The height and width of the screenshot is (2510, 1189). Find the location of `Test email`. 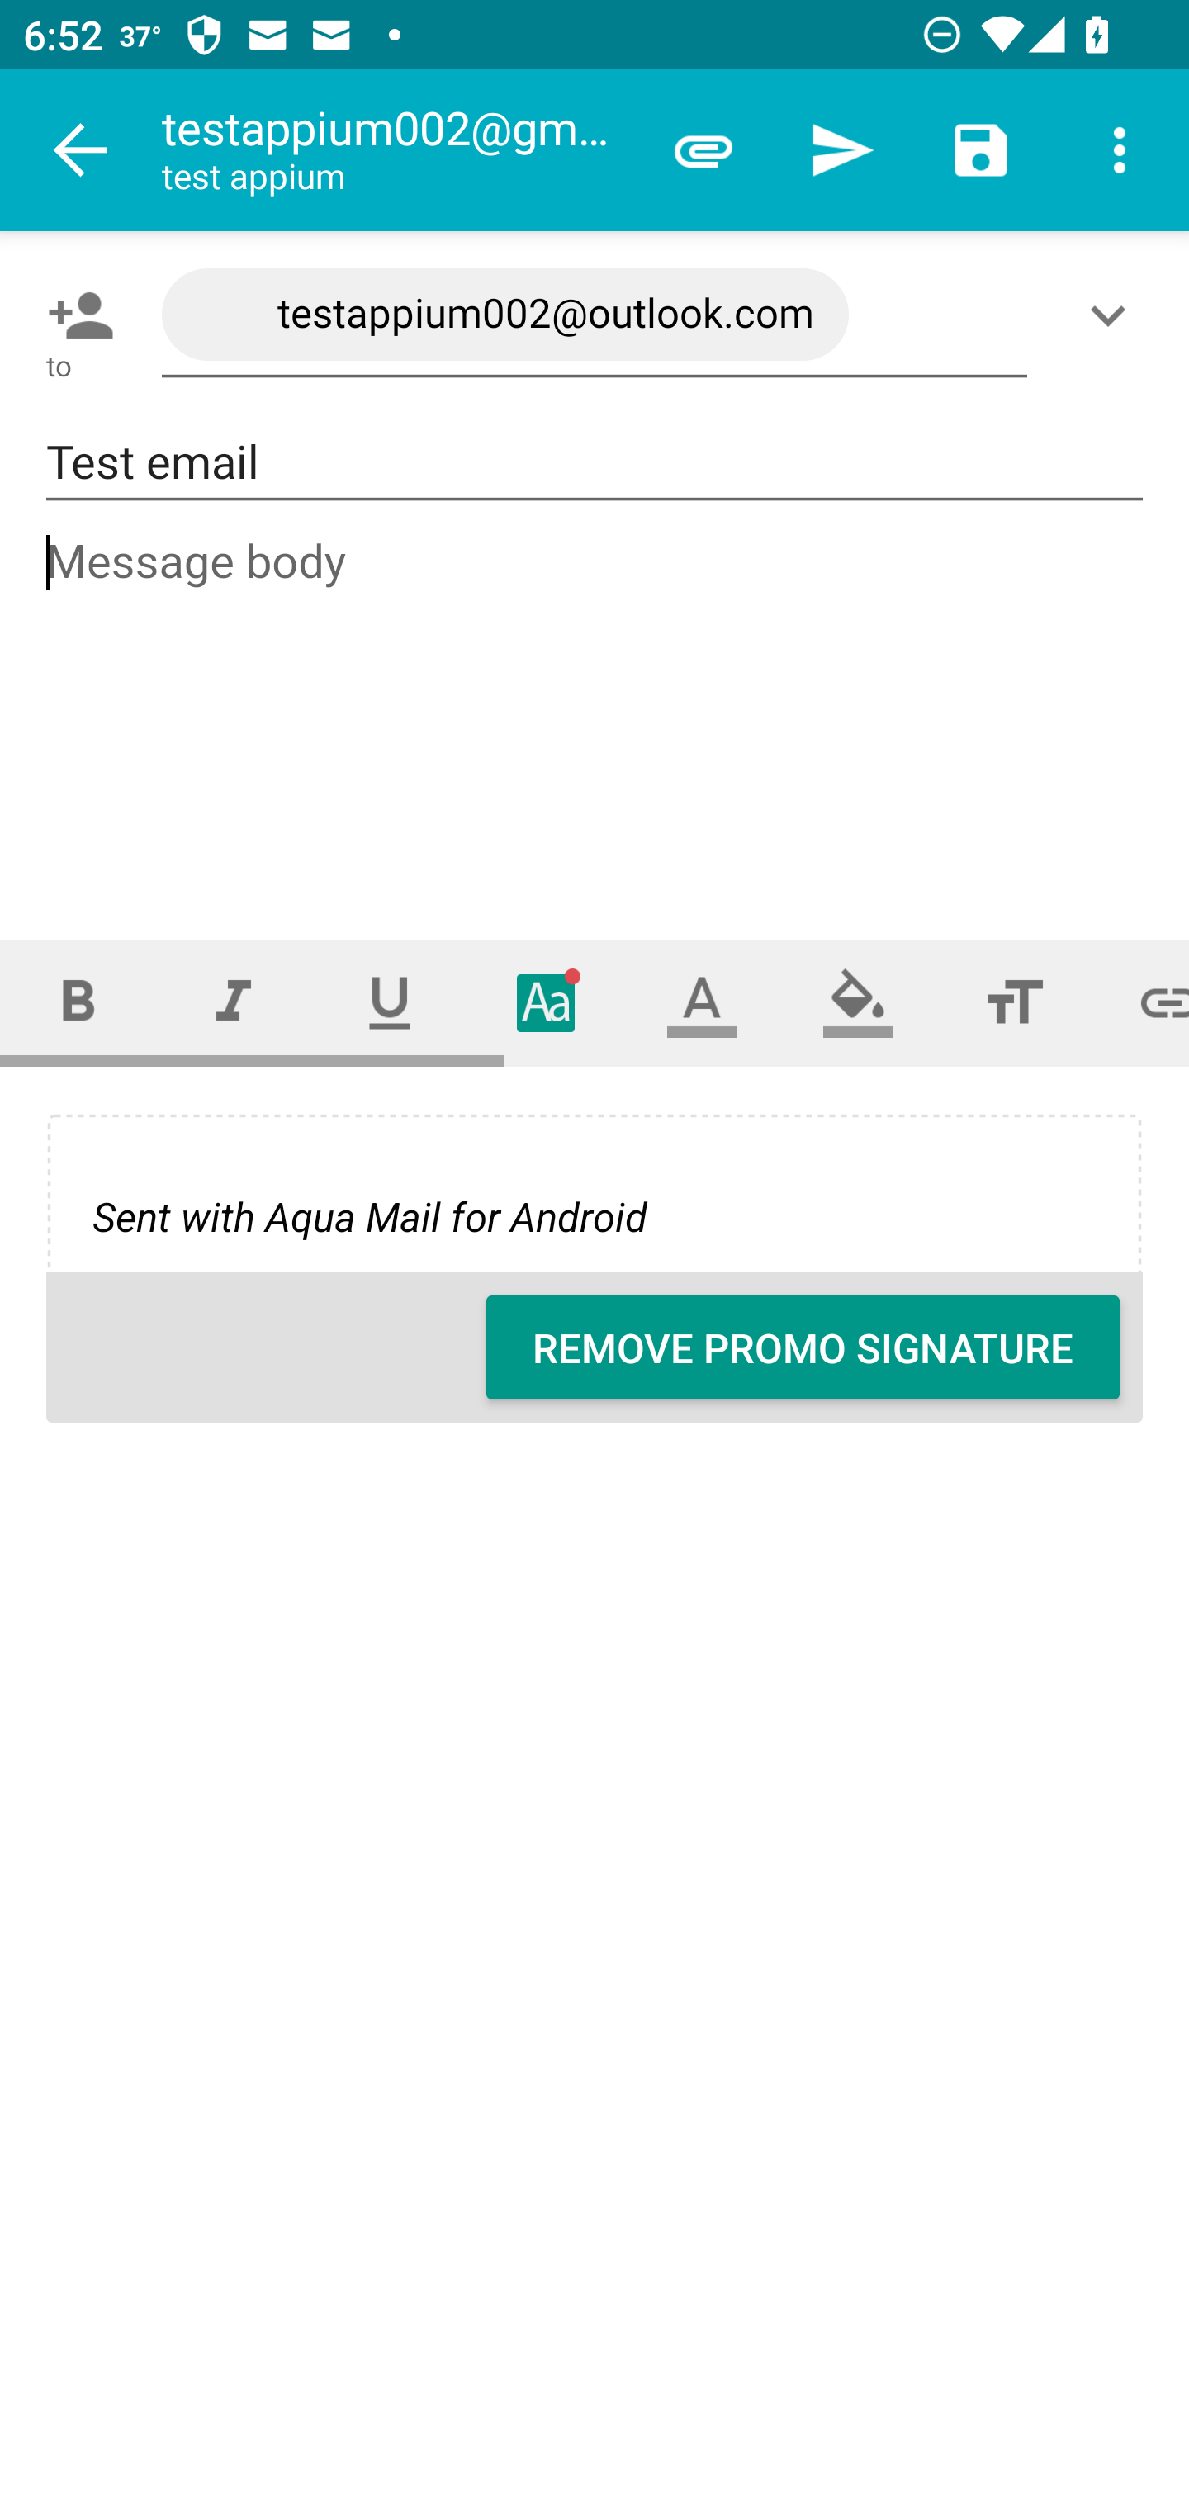

Test email is located at coordinates (594, 462).